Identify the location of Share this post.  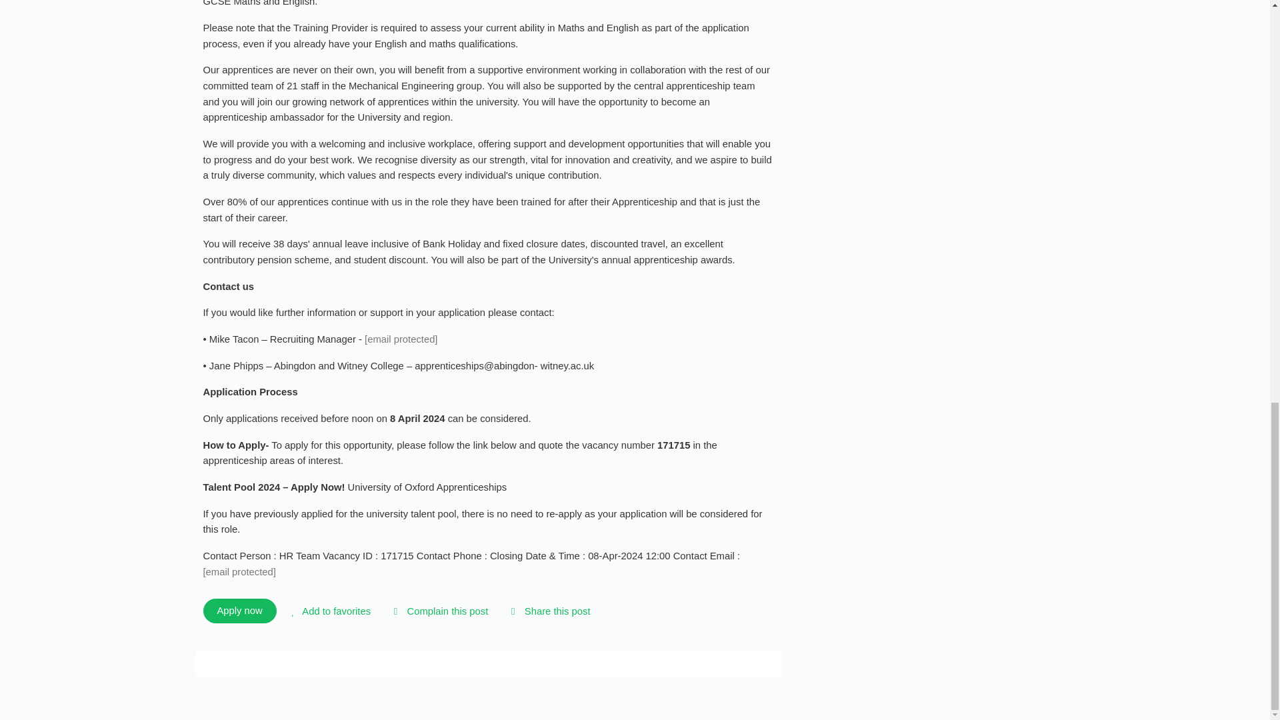
(548, 611).